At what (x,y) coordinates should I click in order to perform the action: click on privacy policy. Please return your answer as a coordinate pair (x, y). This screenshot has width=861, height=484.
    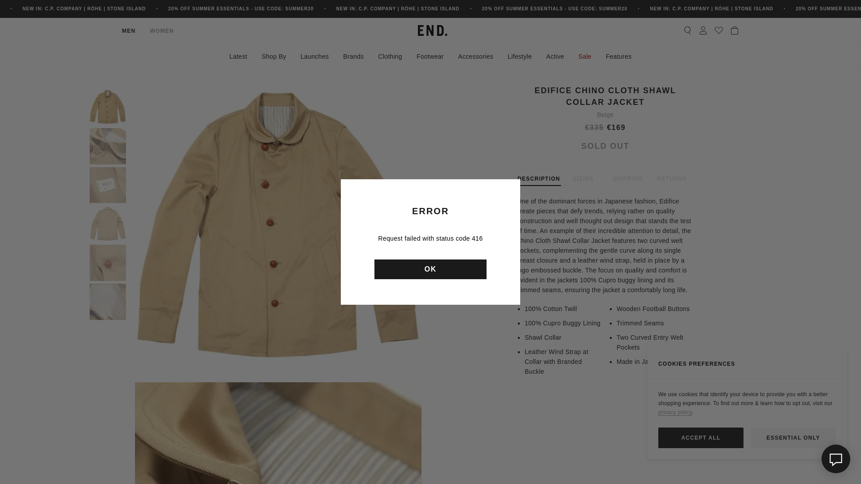
    Looking at the image, I should click on (675, 412).